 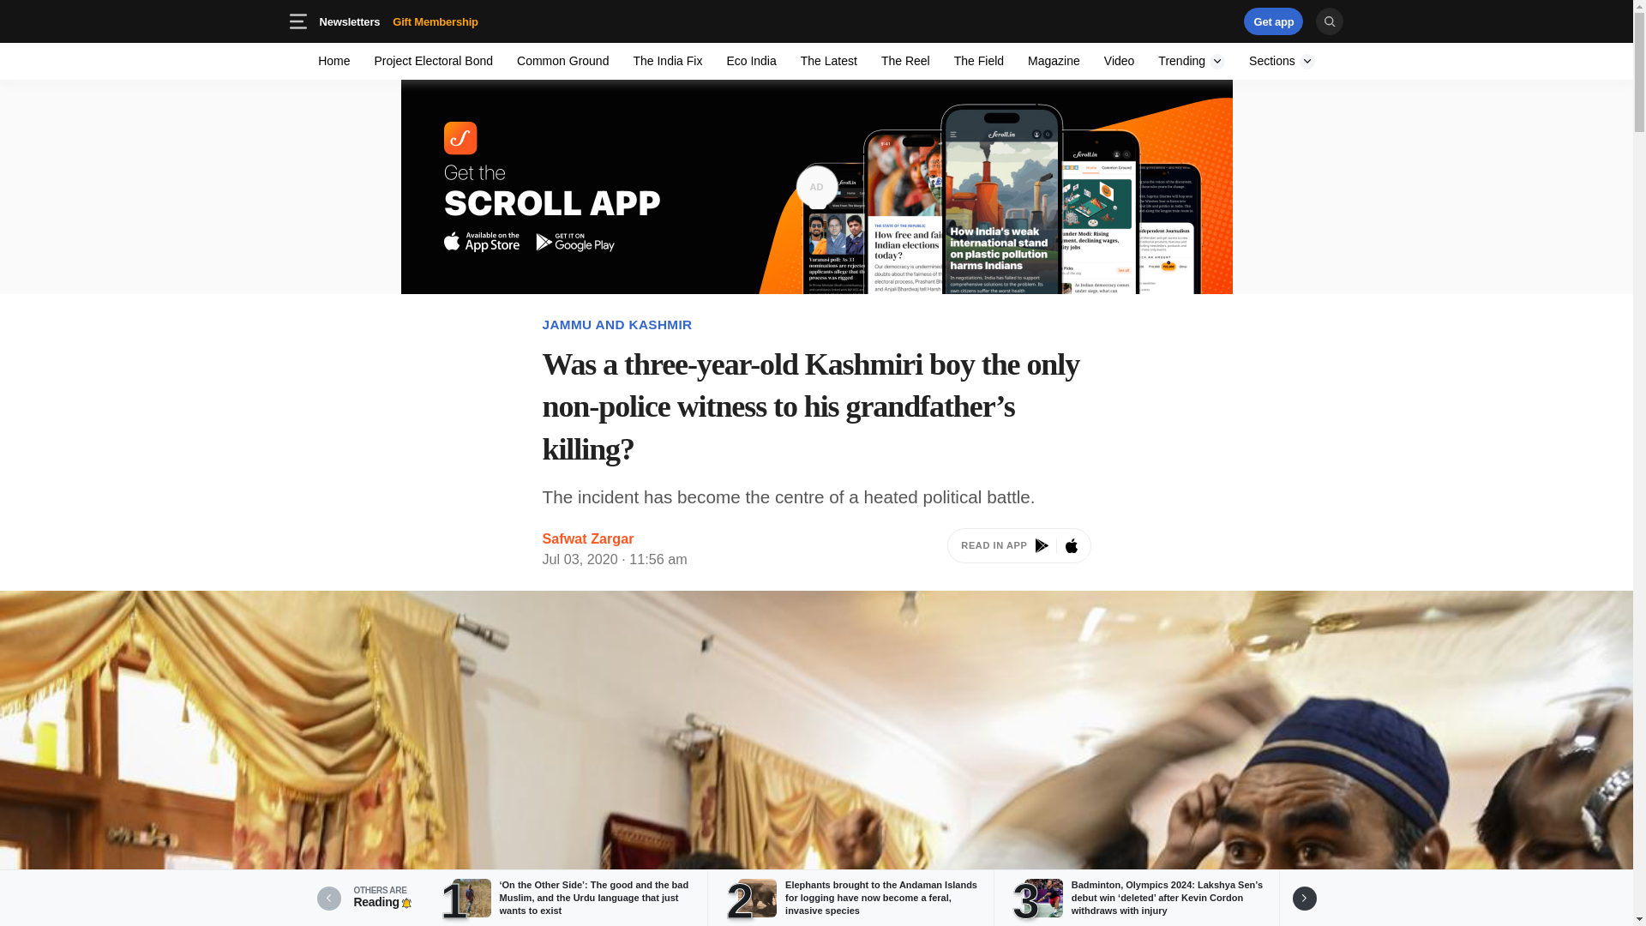 I want to click on 3rd party ad content, so click(x=667, y=60).